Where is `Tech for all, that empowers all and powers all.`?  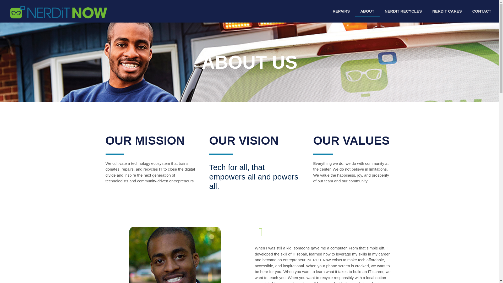 Tech for all, that empowers all and powers all. is located at coordinates (256, 178).